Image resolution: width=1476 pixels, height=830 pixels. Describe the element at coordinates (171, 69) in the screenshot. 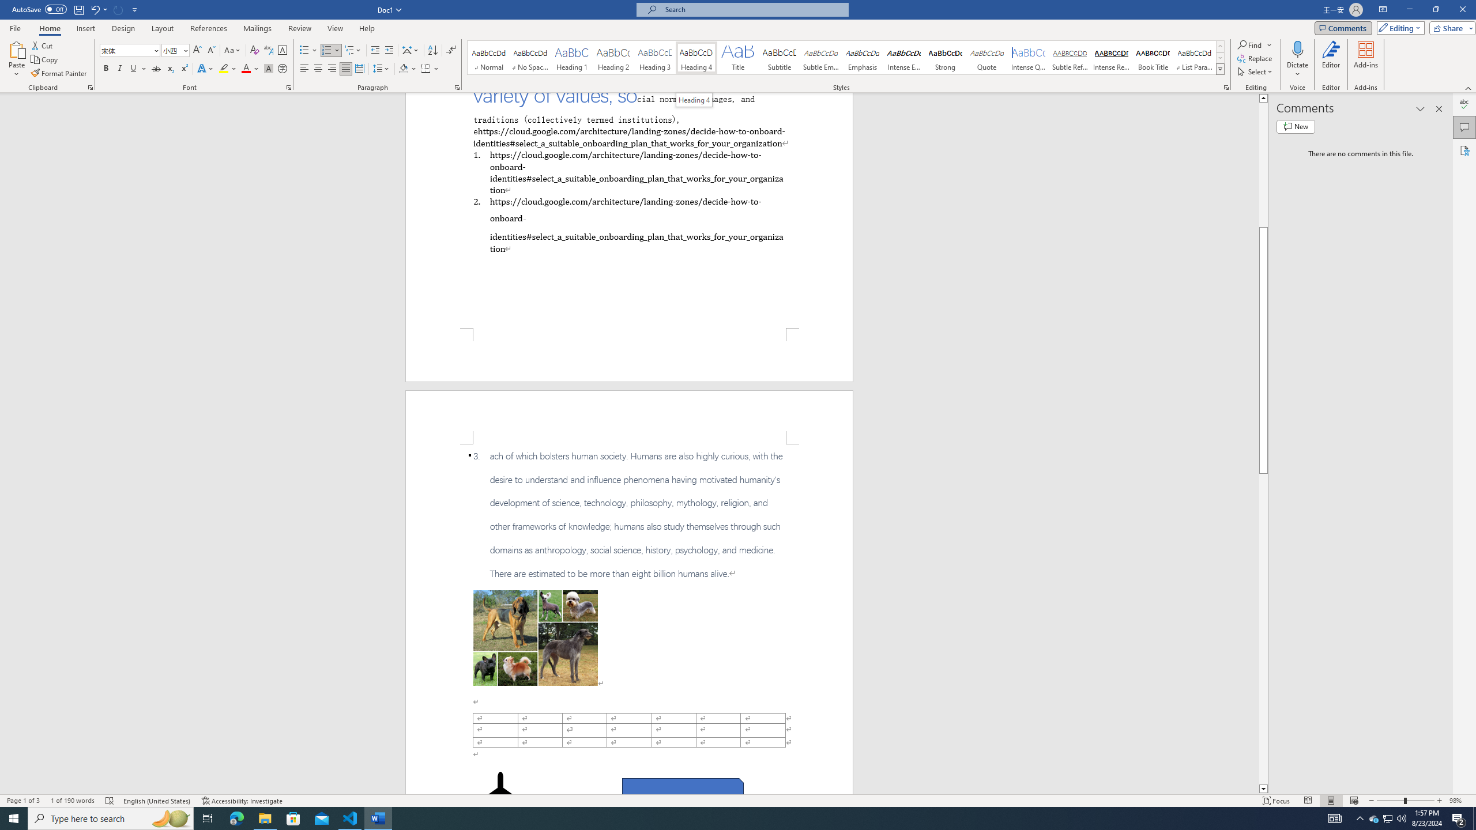

I see `Subscript` at that location.